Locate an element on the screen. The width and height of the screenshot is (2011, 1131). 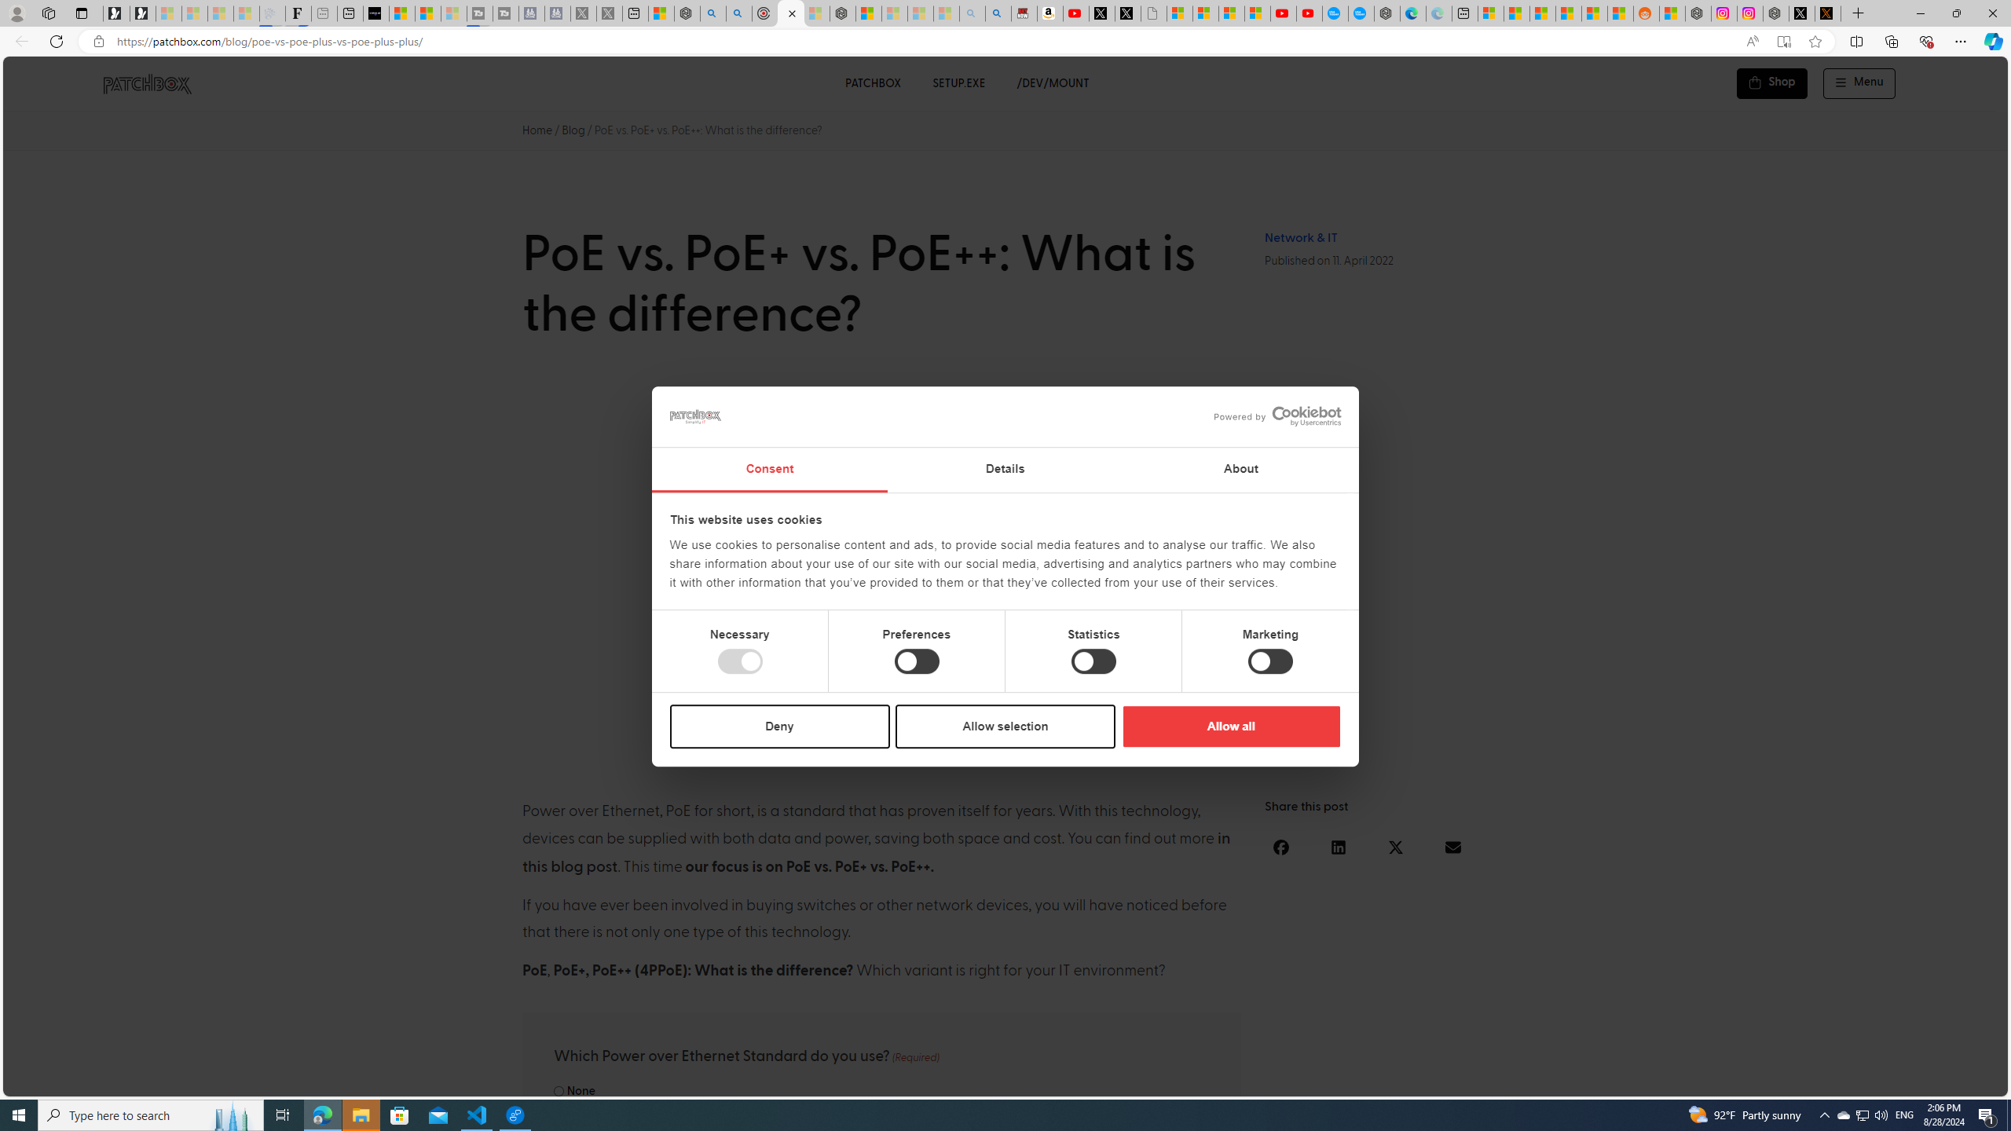
Statistics is located at coordinates (1092, 661).